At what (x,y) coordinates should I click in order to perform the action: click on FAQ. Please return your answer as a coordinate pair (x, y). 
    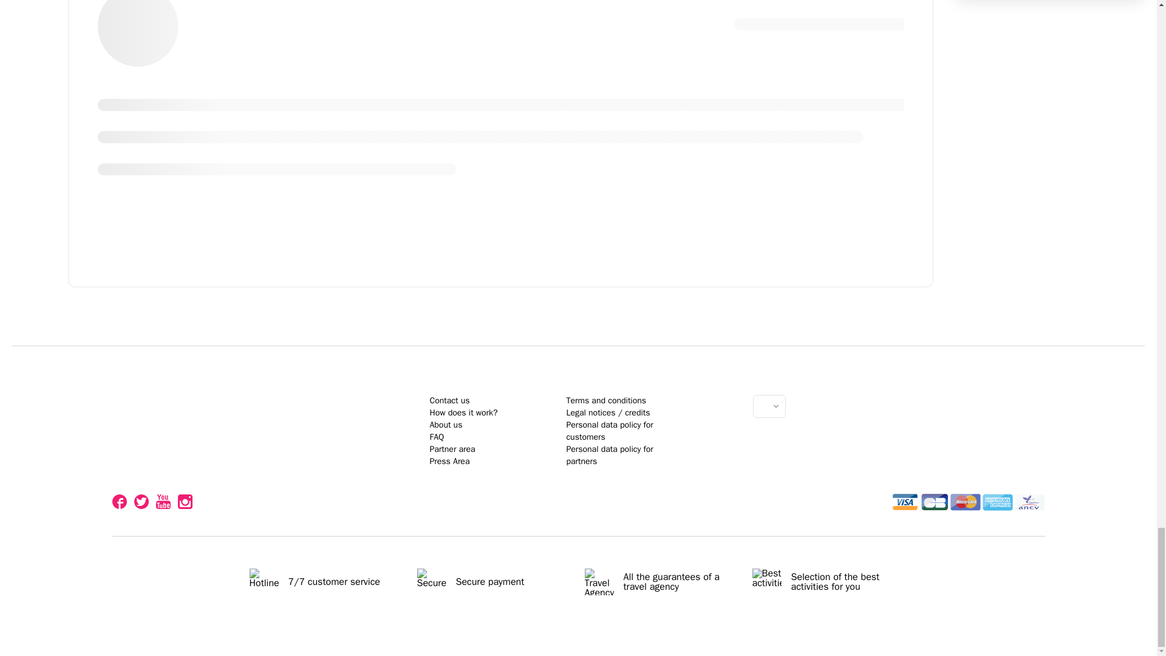
    Looking at the image, I should click on (436, 436).